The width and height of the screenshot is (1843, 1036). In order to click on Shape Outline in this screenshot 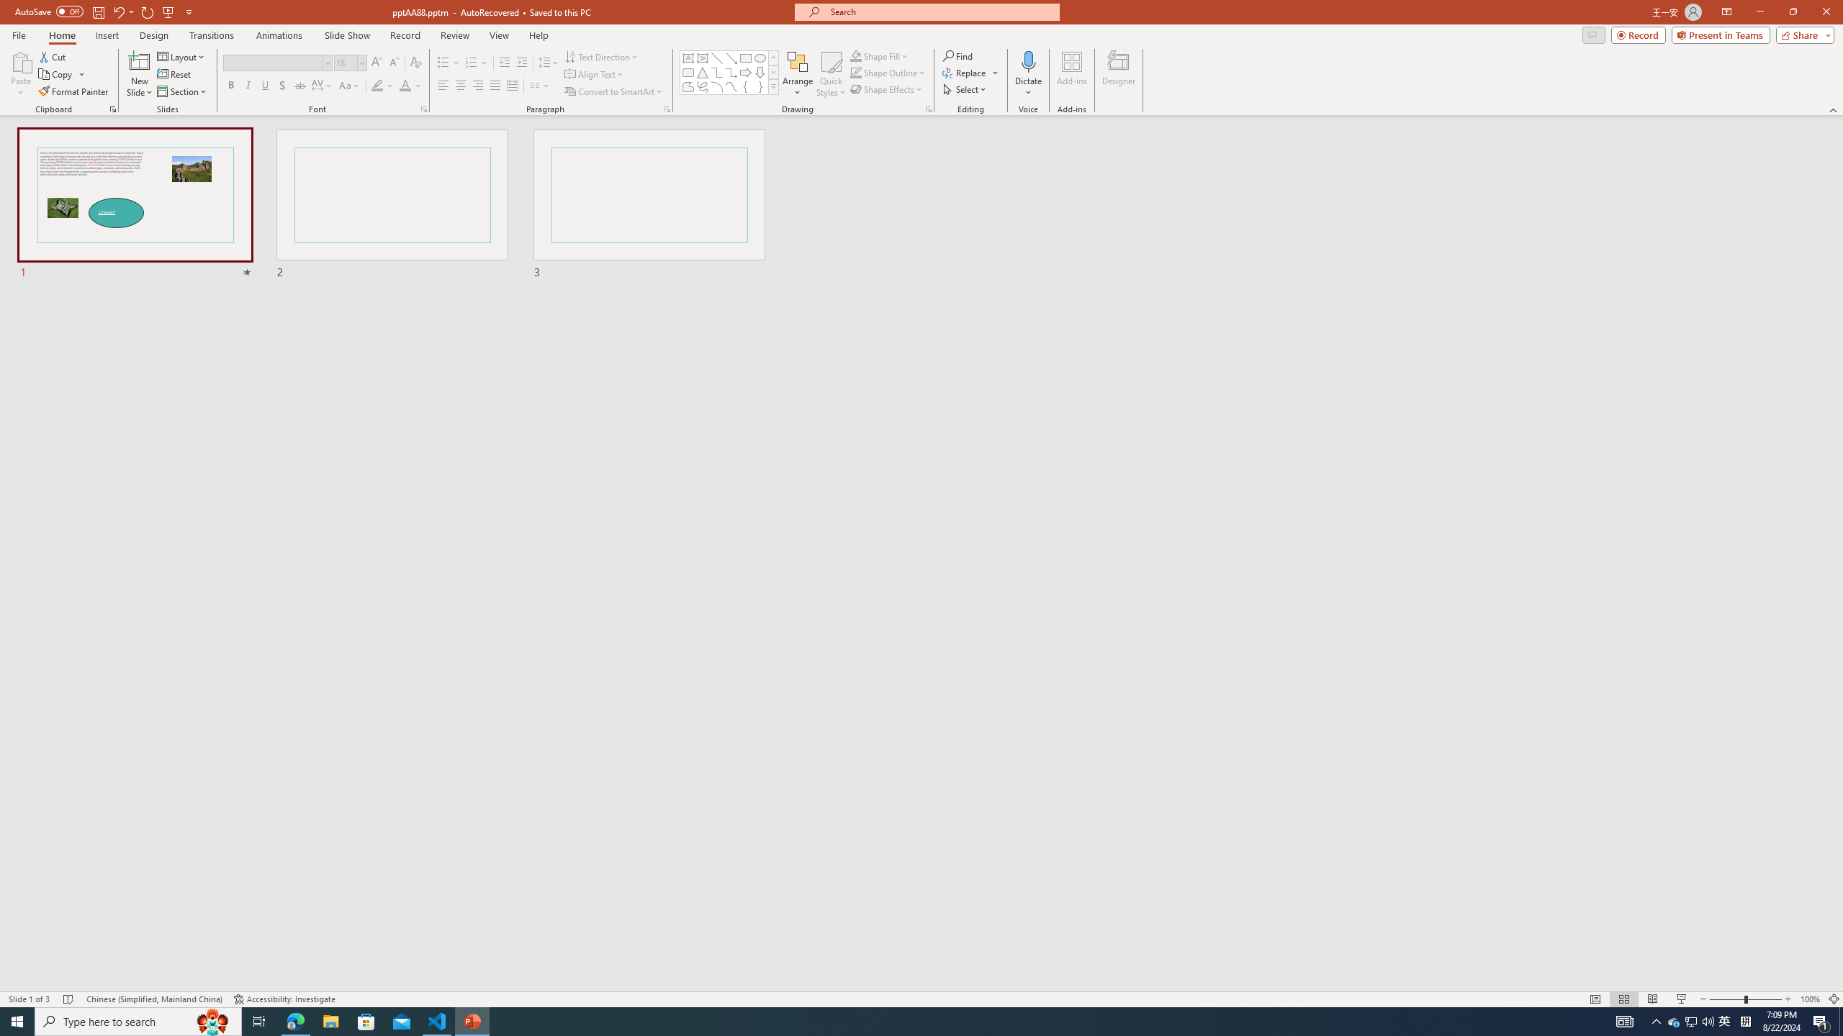, I will do `click(888, 72)`.